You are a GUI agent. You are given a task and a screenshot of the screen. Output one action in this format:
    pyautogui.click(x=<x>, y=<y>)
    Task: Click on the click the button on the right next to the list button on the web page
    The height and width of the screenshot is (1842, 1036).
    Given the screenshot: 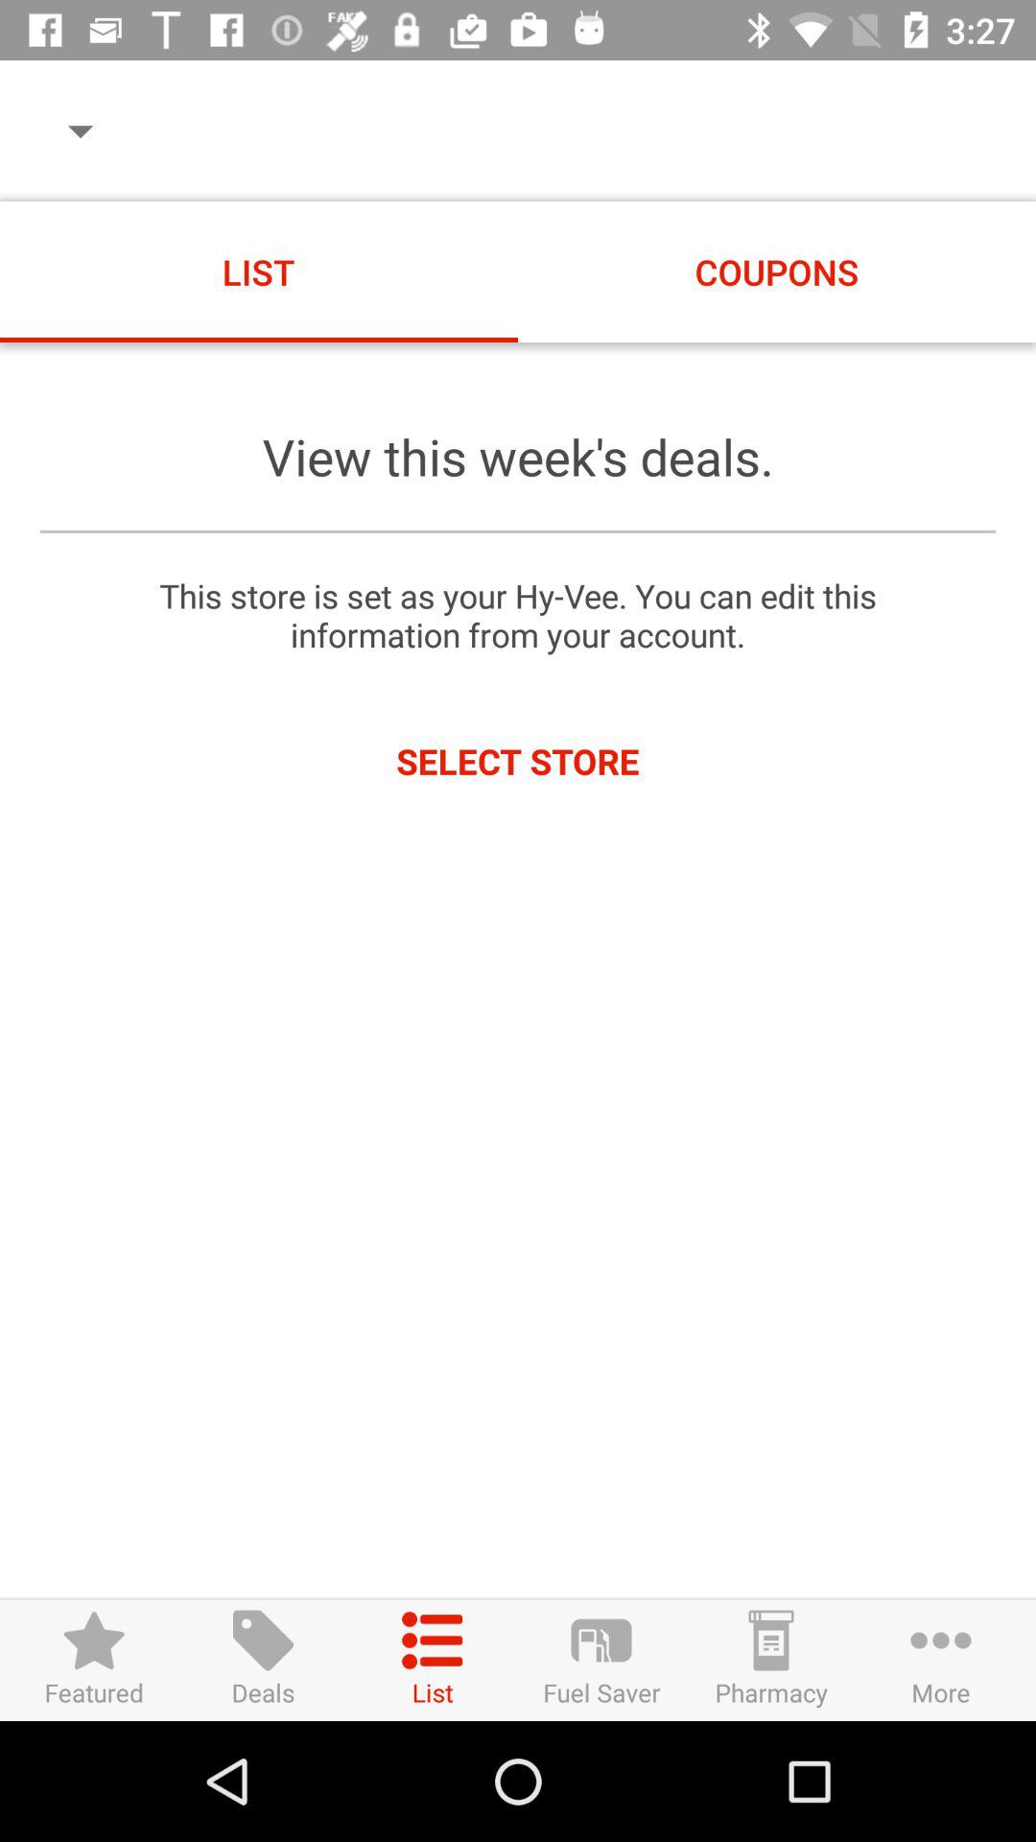 What is the action you would take?
    pyautogui.click(x=601, y=1660)
    